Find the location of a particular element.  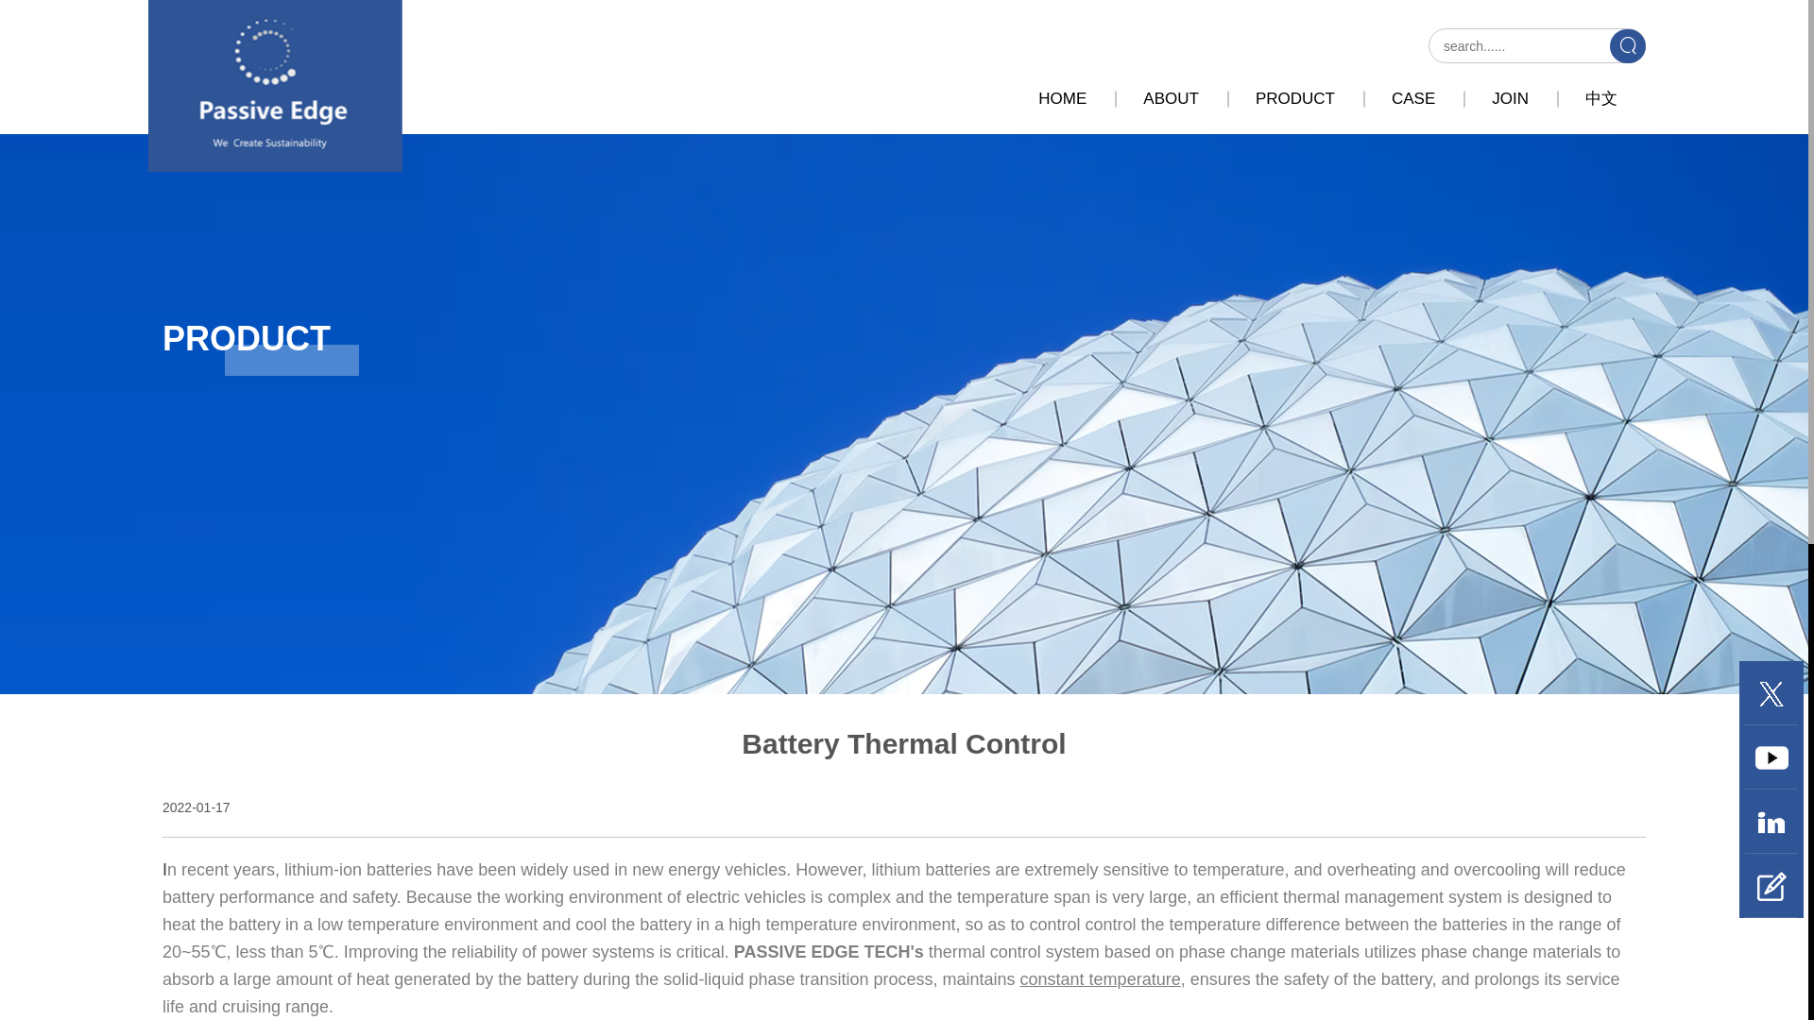

HOME is located at coordinates (1062, 98).